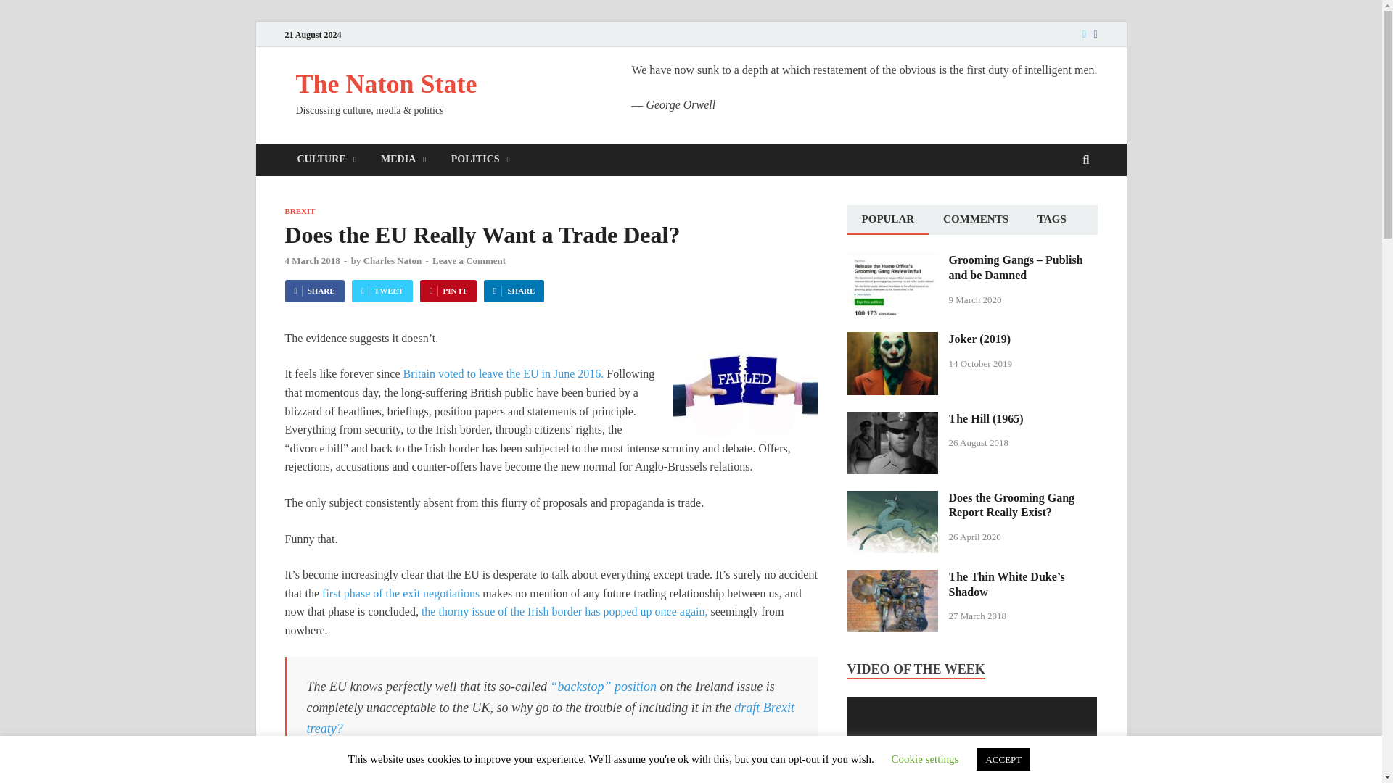  Describe the element at coordinates (393, 261) in the screenshot. I see `Charles Naton` at that location.